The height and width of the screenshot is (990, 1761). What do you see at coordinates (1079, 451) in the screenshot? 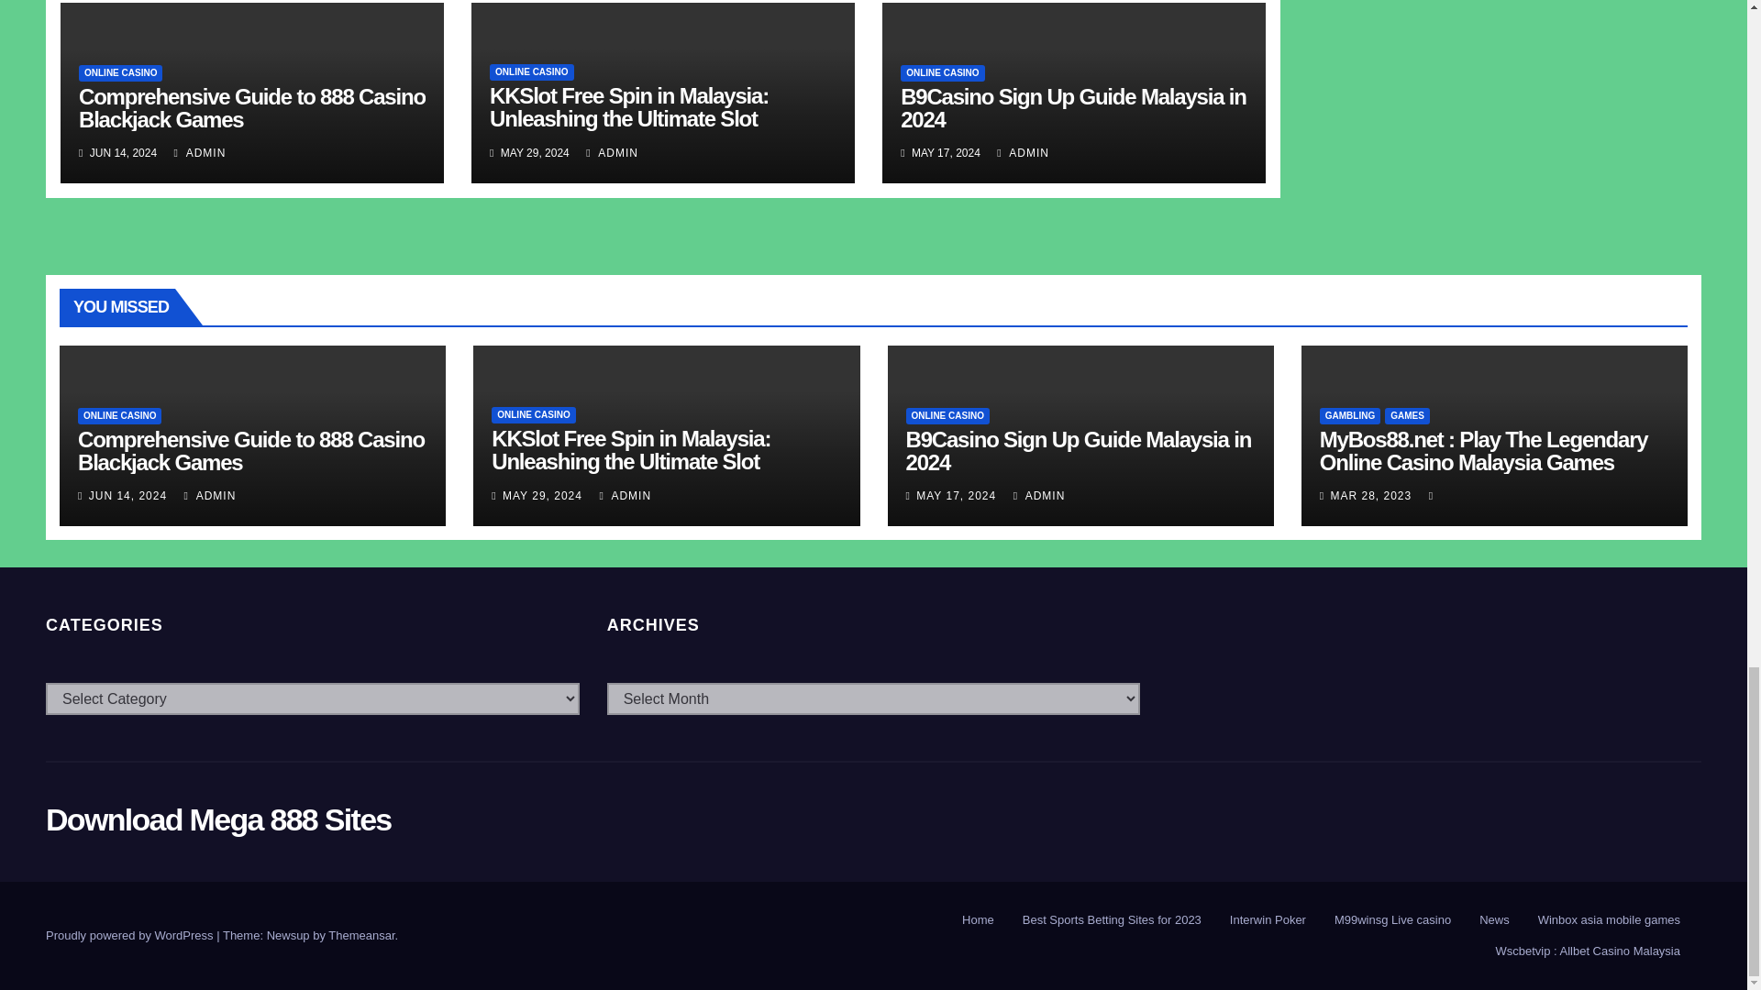
I see `Permalink to: B9Casino Sign Up Guide Malaysia in 2024` at bounding box center [1079, 451].